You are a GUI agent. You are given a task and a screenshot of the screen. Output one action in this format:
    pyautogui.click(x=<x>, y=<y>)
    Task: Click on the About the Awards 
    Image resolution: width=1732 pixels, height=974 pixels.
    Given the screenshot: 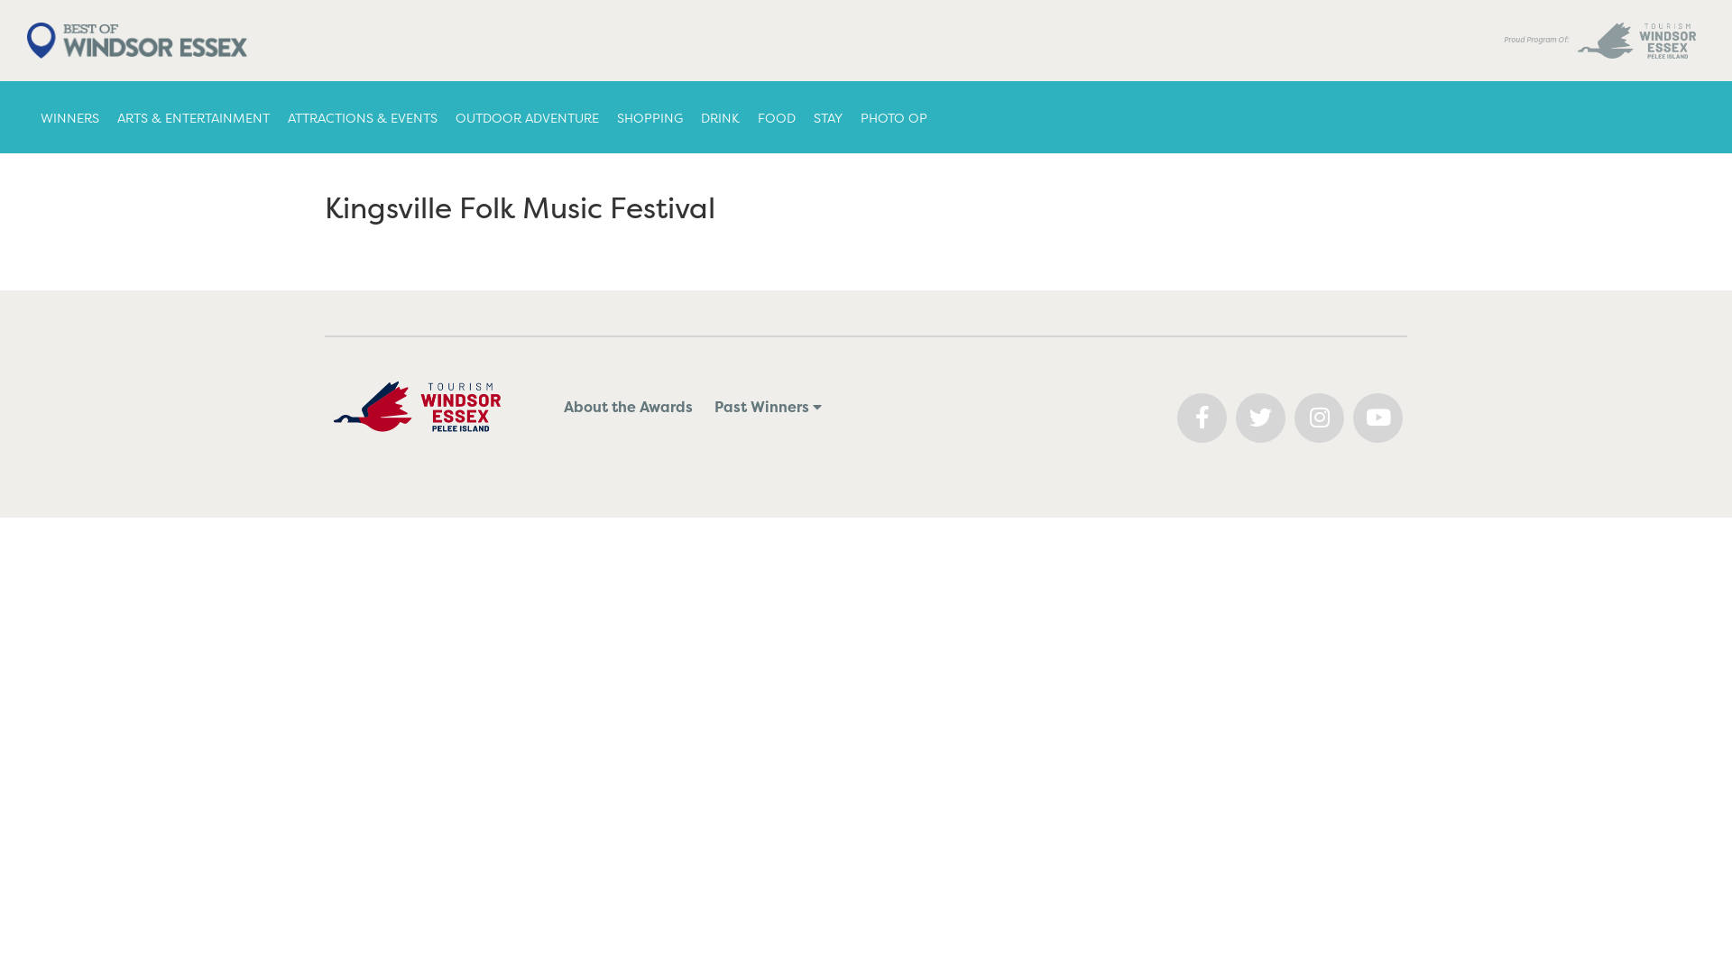 What is the action you would take?
    pyautogui.click(x=630, y=407)
    